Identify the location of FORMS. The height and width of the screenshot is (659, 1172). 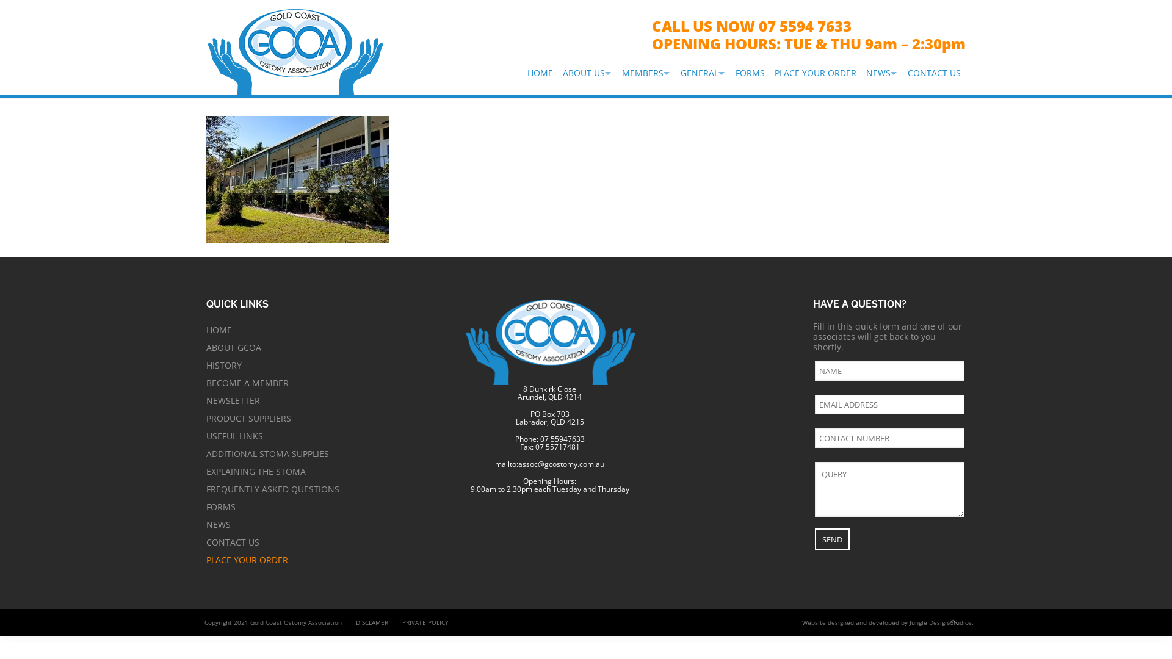
(750, 73).